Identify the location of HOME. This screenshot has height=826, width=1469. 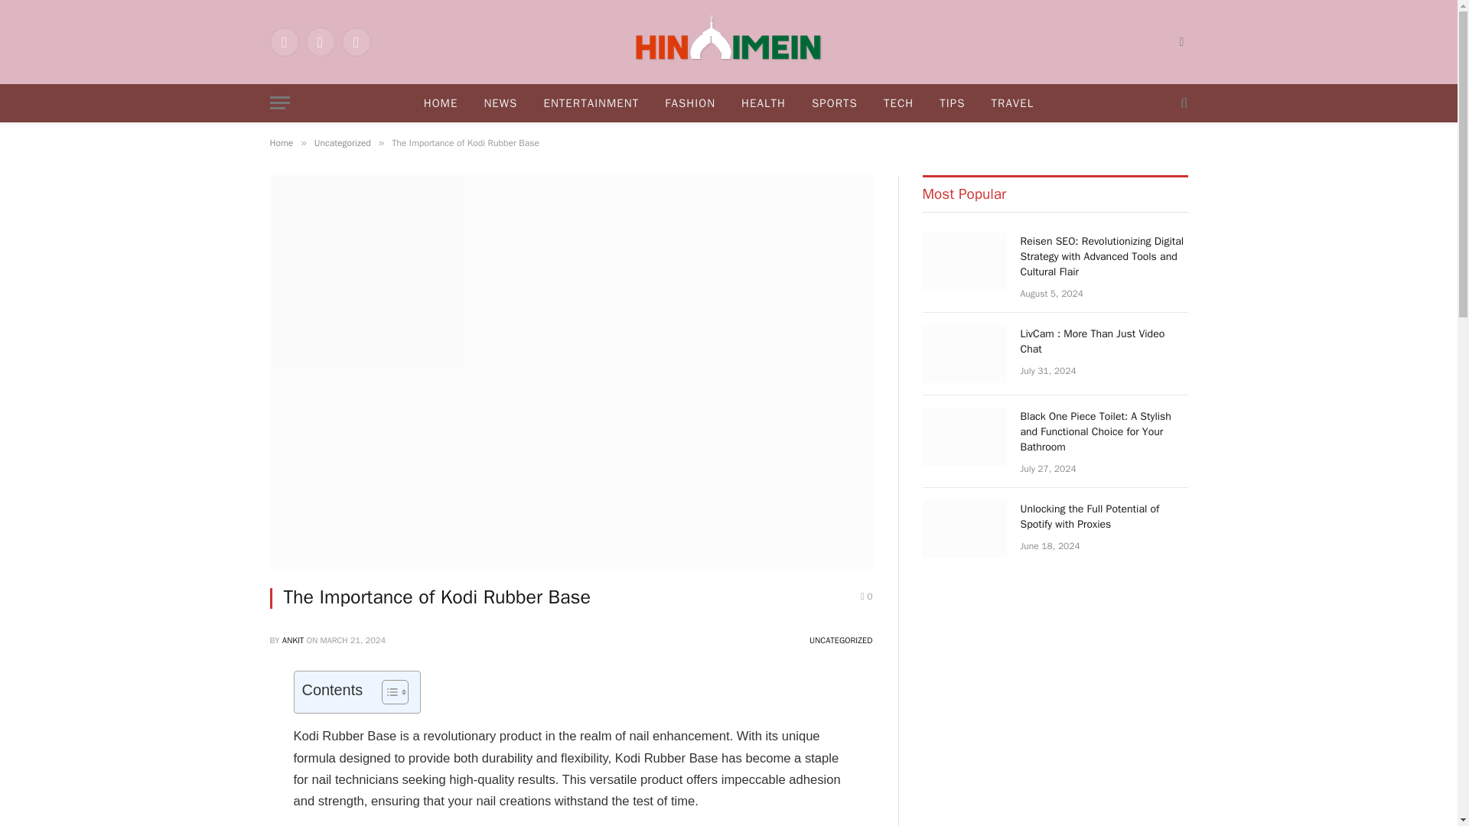
(441, 102).